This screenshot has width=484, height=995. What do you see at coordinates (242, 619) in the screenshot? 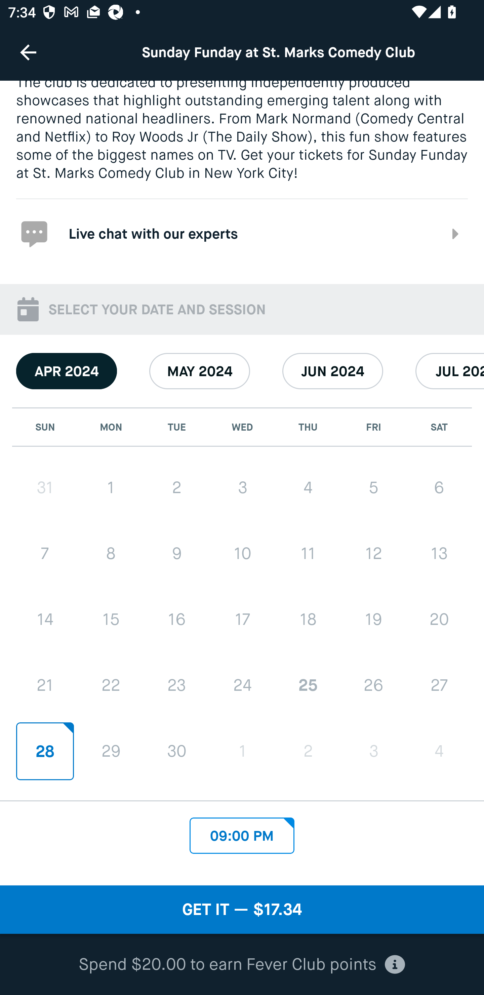
I see `17` at bounding box center [242, 619].